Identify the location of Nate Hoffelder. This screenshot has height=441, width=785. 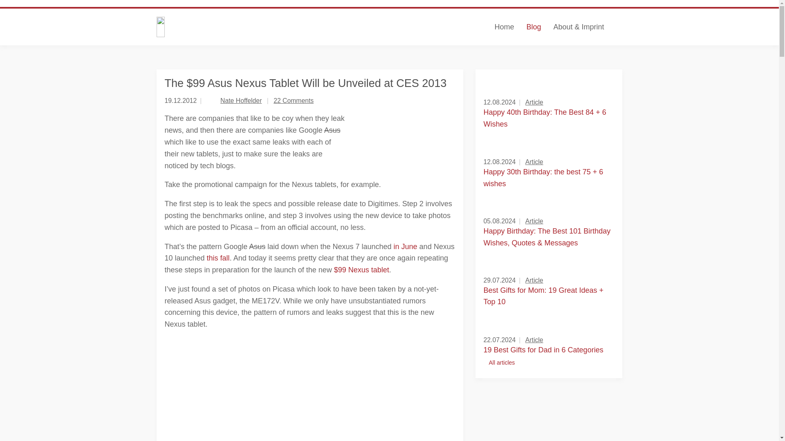
(241, 100).